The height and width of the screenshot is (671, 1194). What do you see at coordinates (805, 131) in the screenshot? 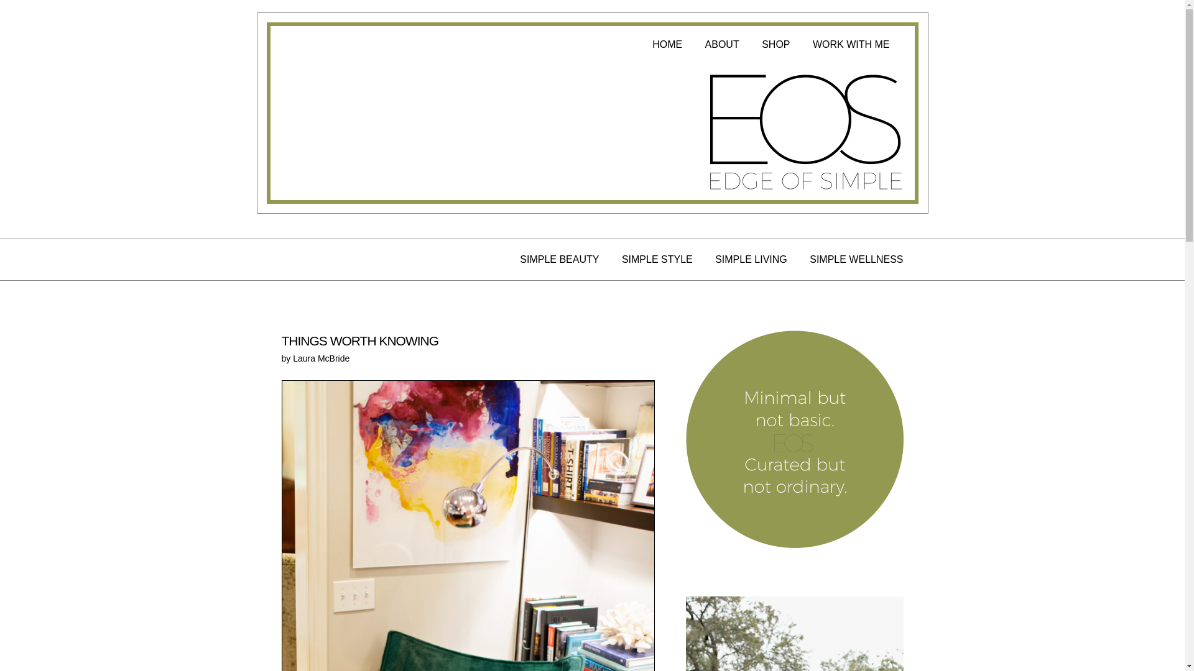
I see `THE EDGE OF SIMPLE` at bounding box center [805, 131].